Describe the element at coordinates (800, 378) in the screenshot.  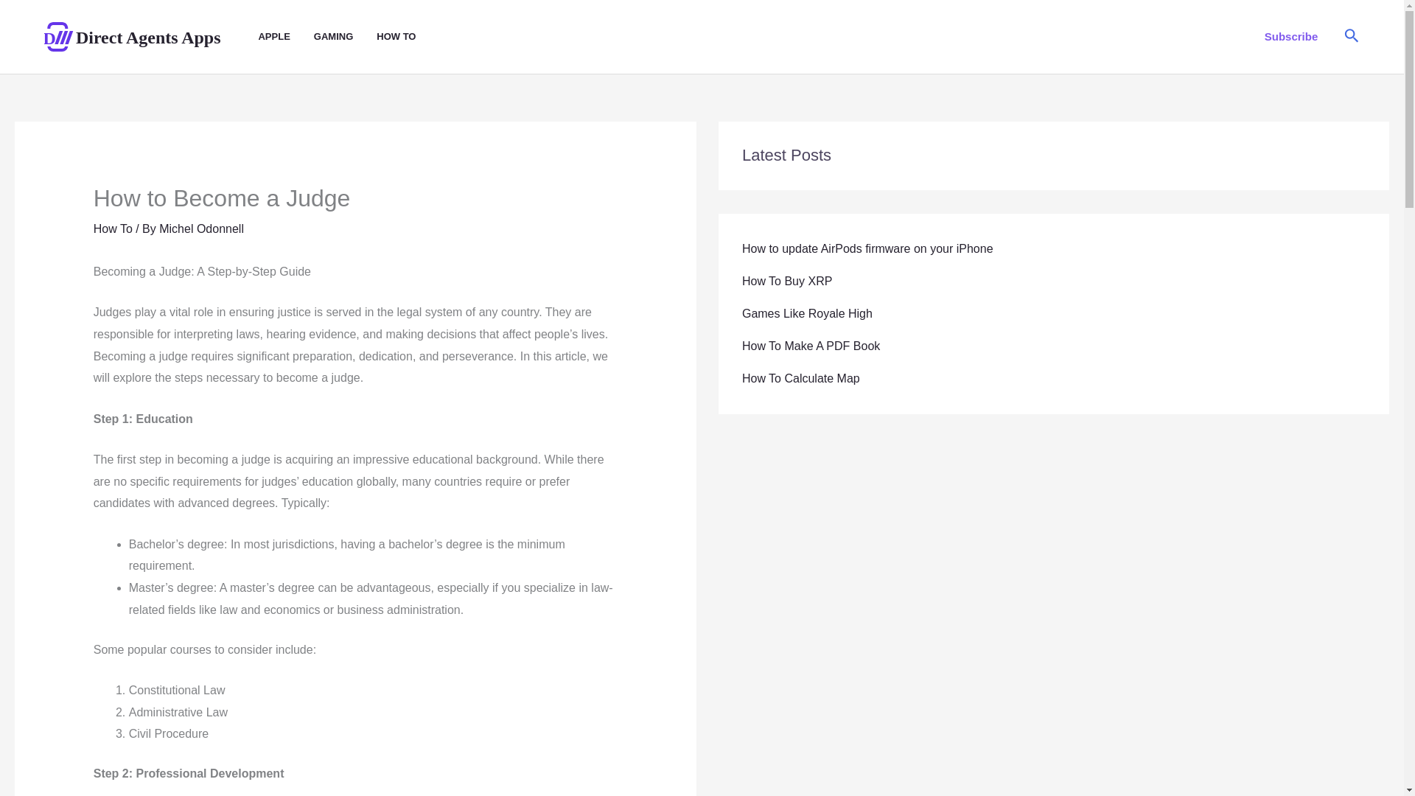
I see `How To Calculate Map` at that location.